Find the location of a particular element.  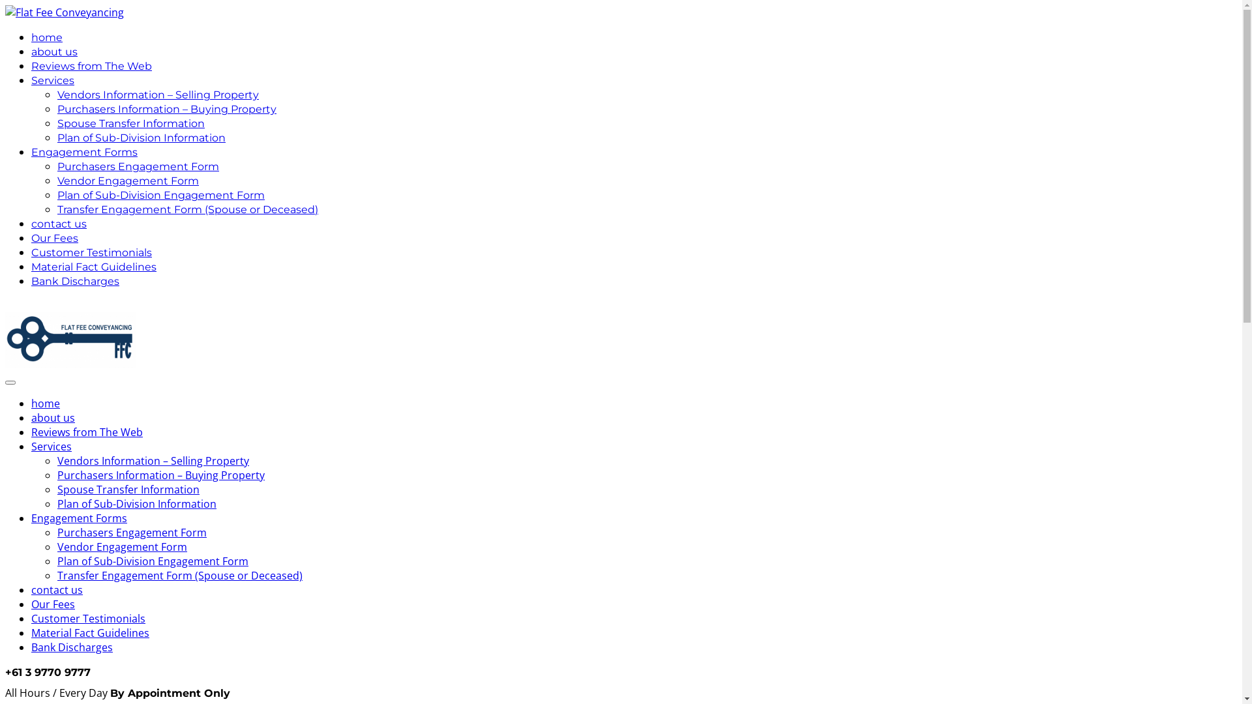

Material Fact Guidelines is located at coordinates (94, 267).